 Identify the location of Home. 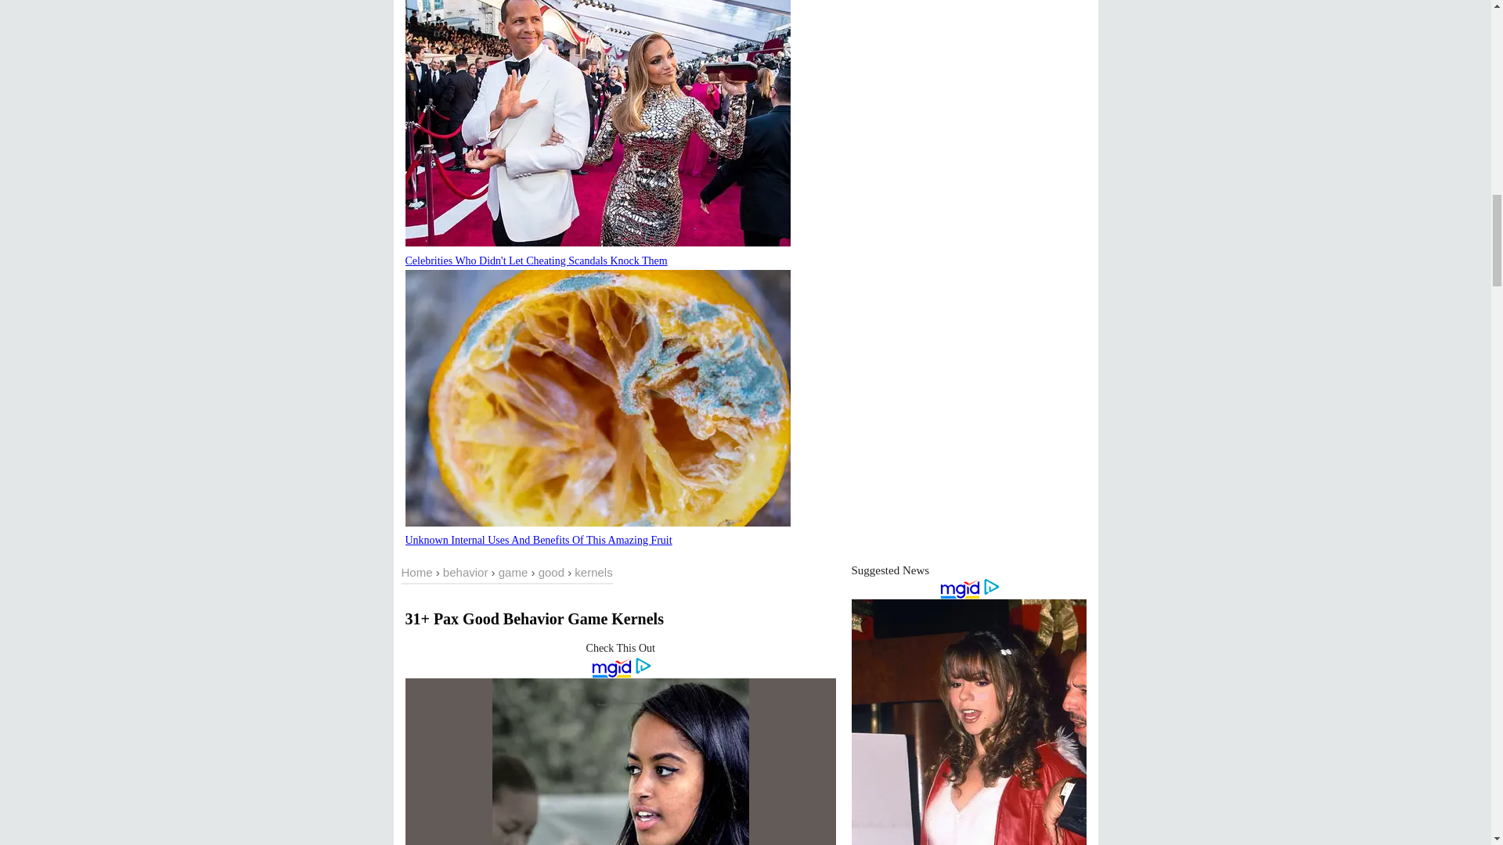
(416, 571).